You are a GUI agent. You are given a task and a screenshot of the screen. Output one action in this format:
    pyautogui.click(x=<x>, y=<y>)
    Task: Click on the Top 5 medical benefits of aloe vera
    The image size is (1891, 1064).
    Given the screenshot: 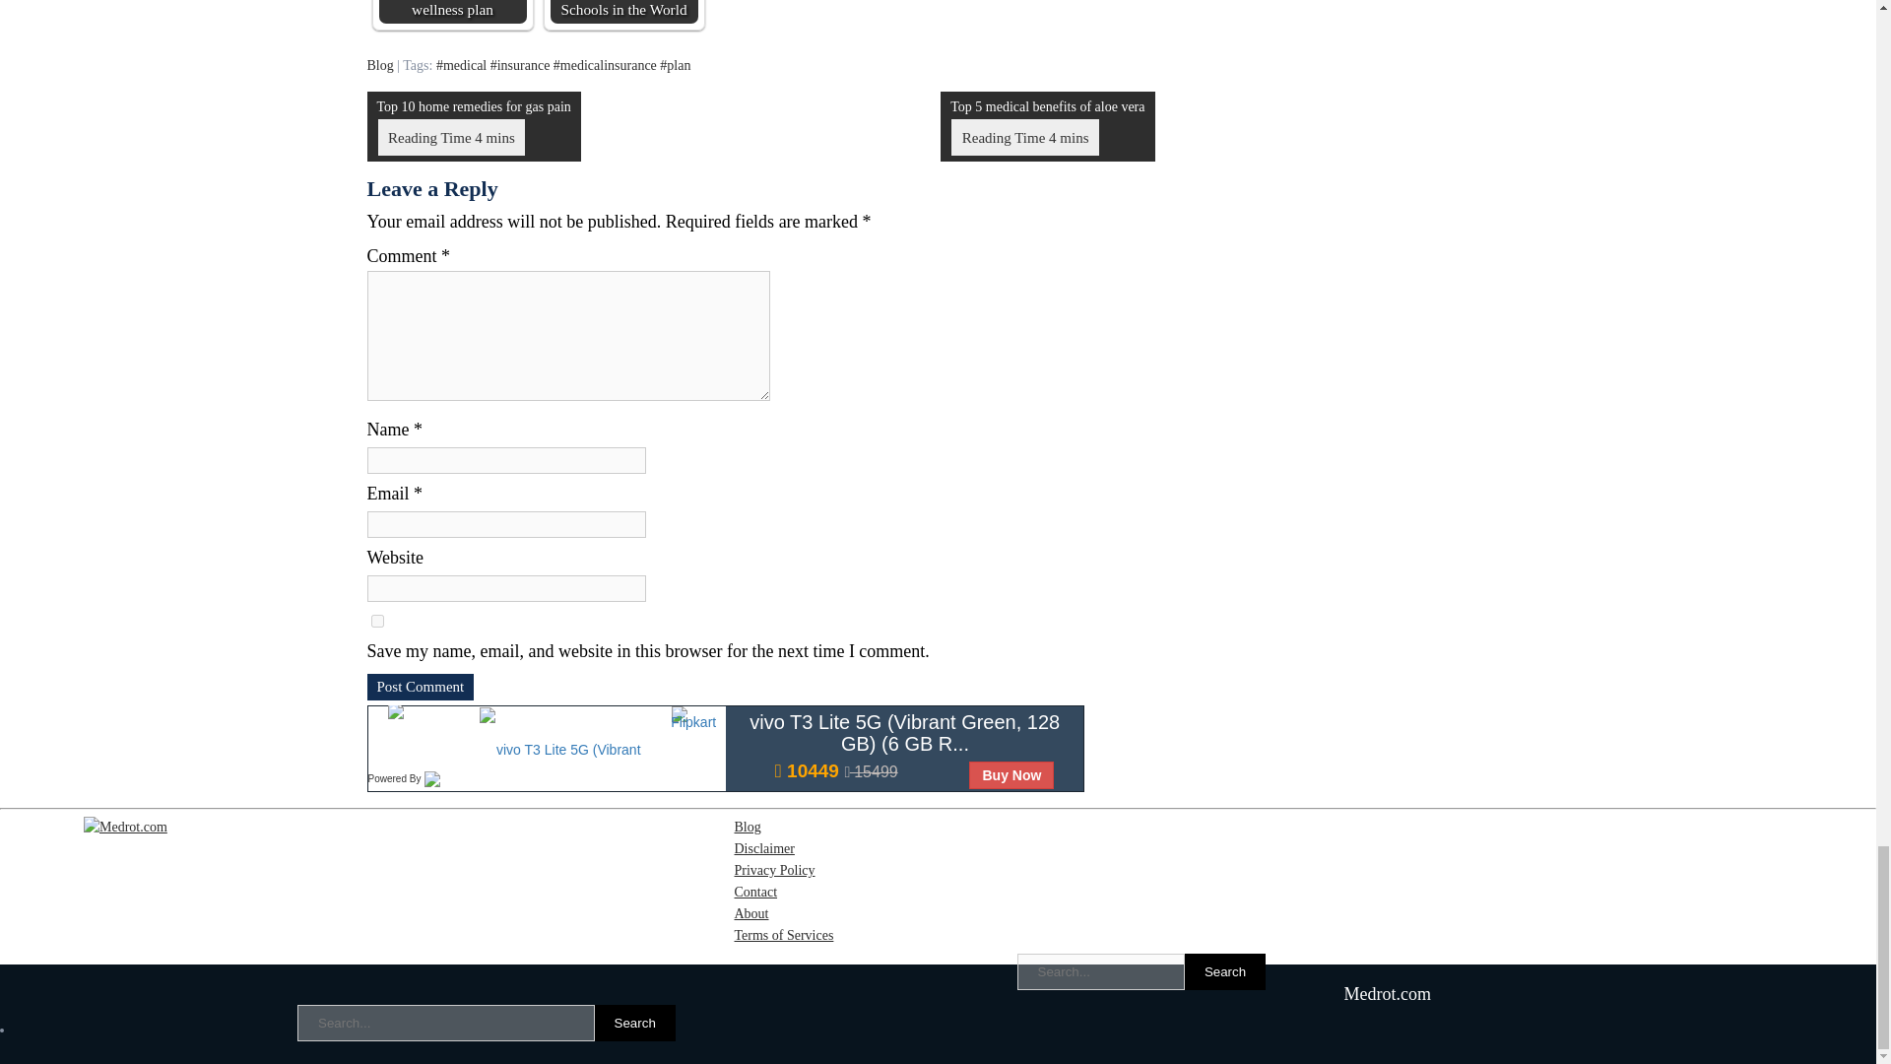 What is the action you would take?
    pyautogui.click(x=1046, y=126)
    